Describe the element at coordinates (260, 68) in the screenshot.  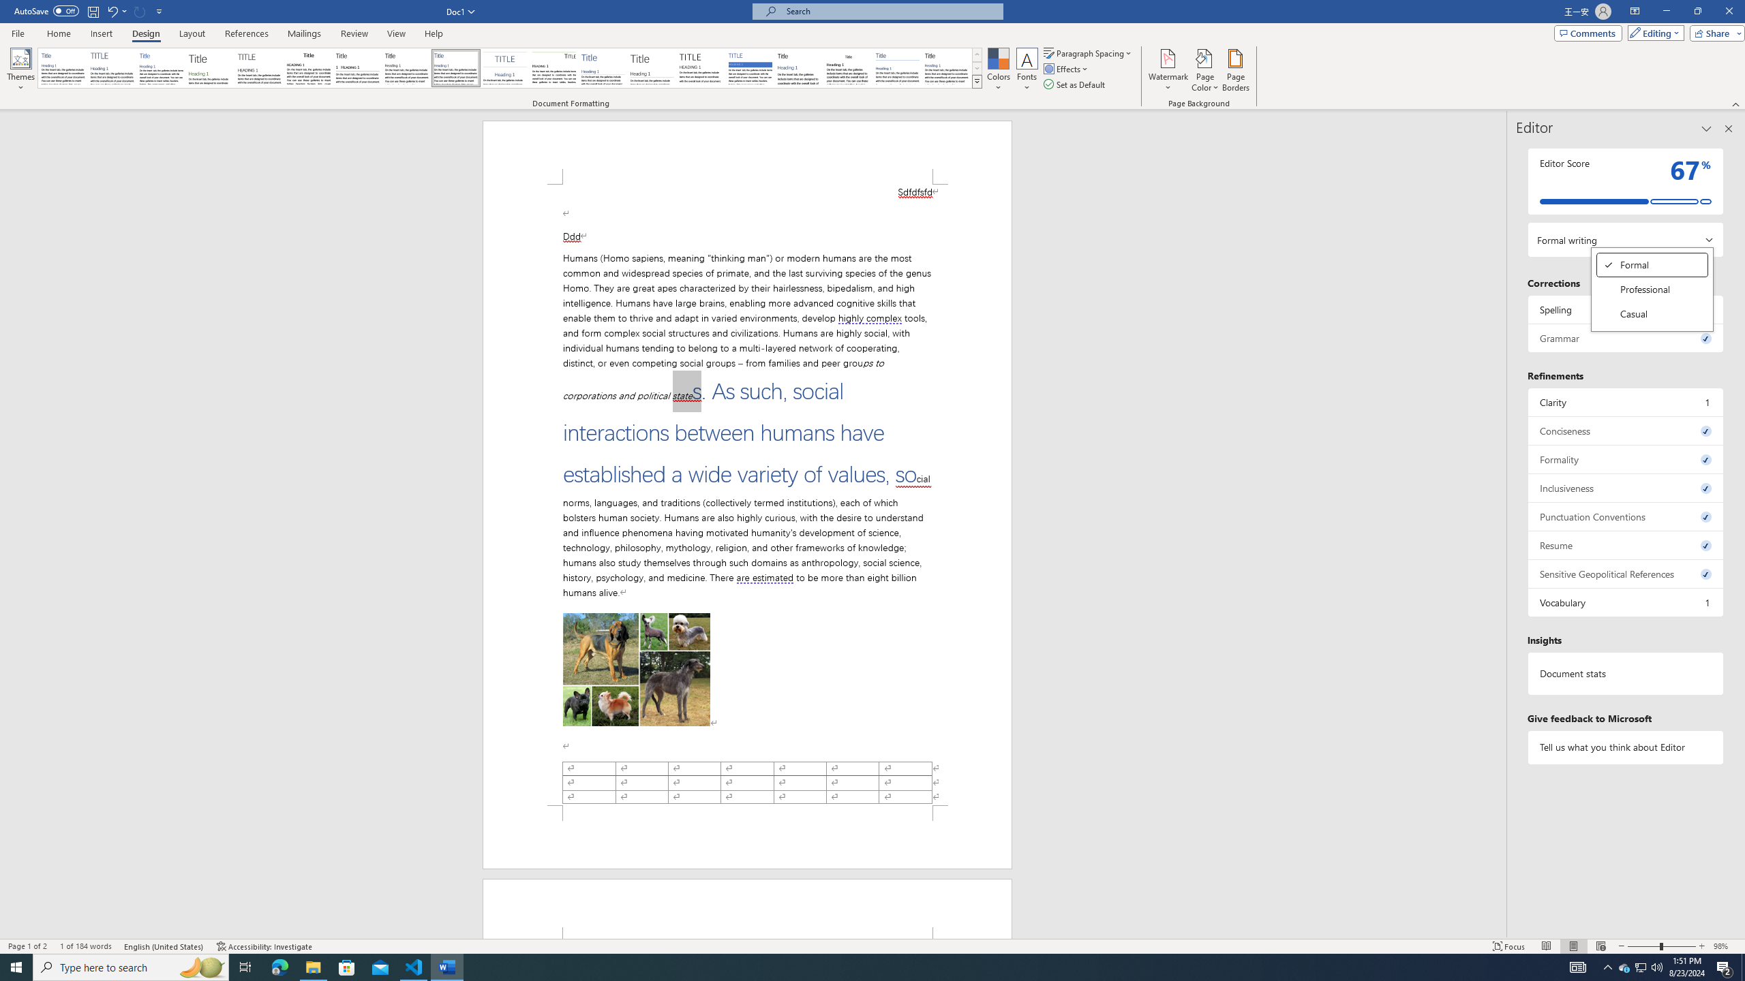
I see `Black & White (Capitalized)` at that location.